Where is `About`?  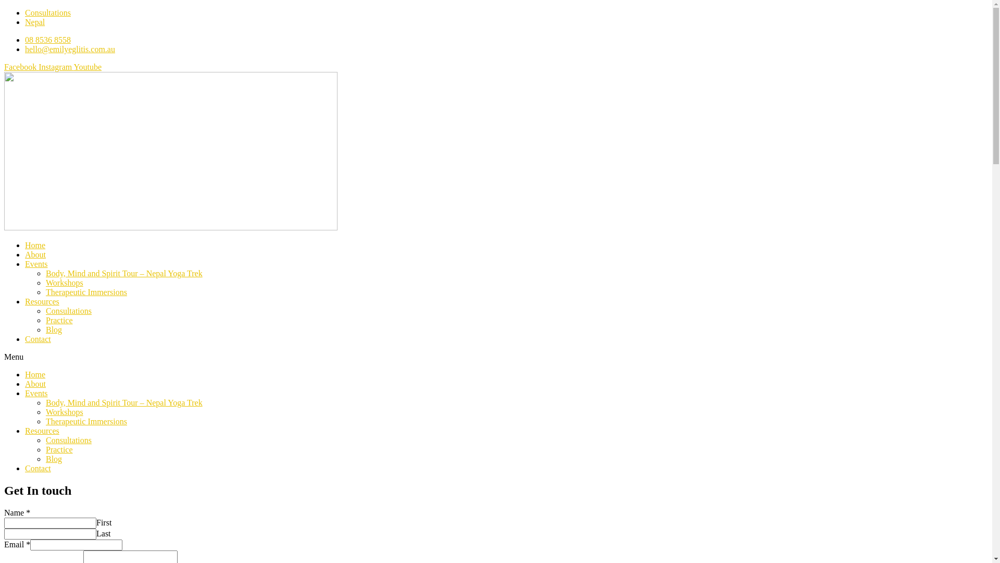
About is located at coordinates (35, 384).